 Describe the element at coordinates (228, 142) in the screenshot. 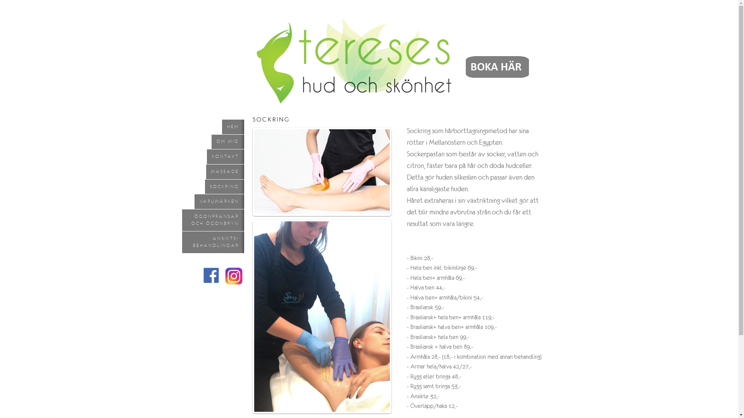

I see `OM MIG` at that location.